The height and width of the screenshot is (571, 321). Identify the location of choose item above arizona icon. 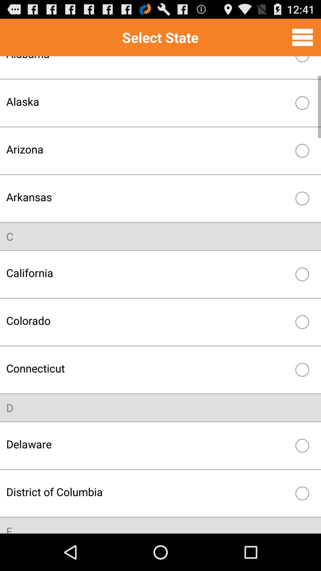
(148, 101).